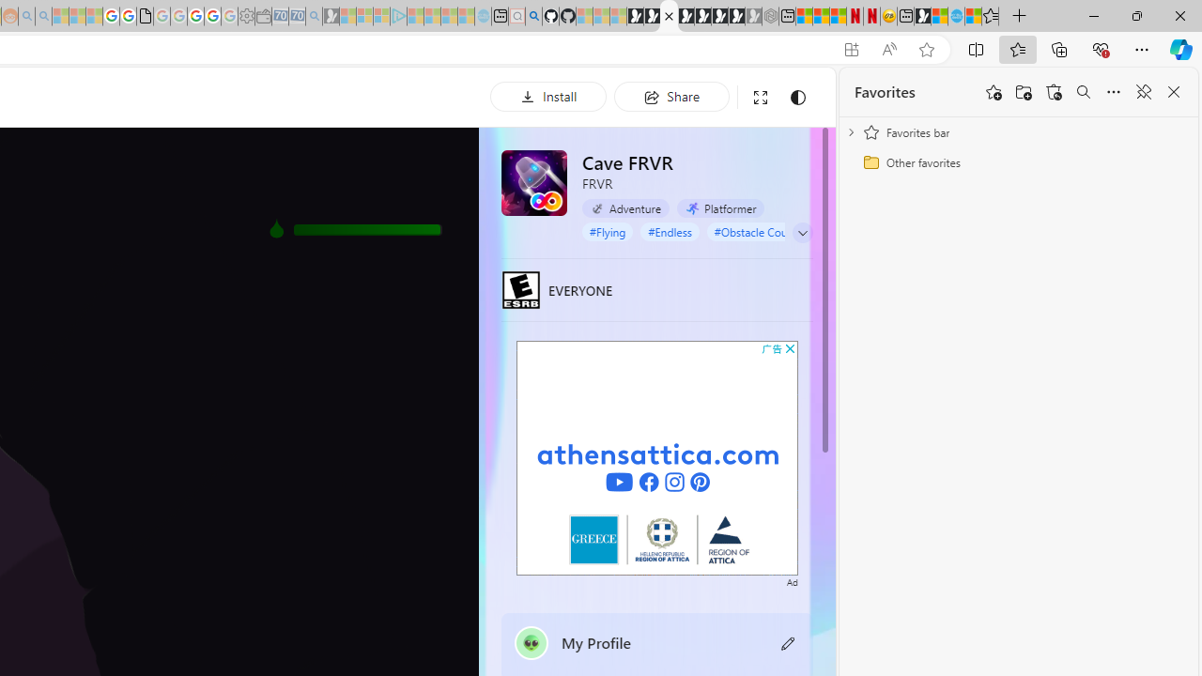  What do you see at coordinates (1054, 92) in the screenshot?
I see `Restore deleted favorites` at bounding box center [1054, 92].